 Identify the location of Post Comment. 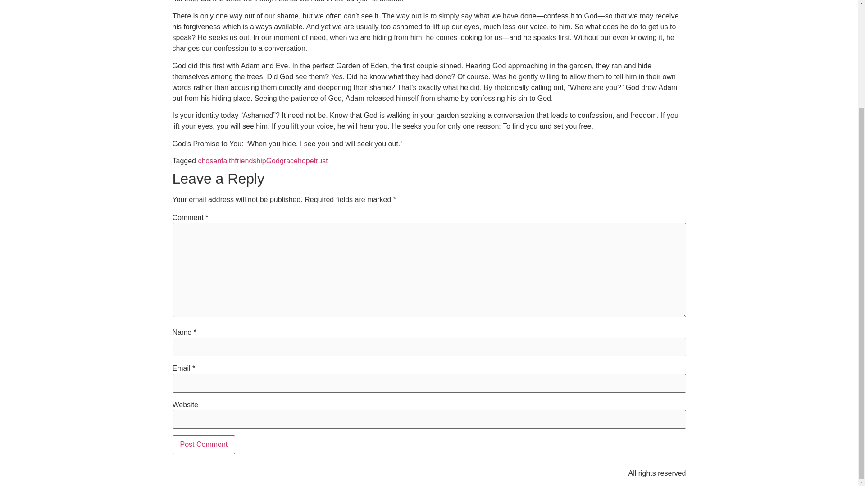
(204, 444).